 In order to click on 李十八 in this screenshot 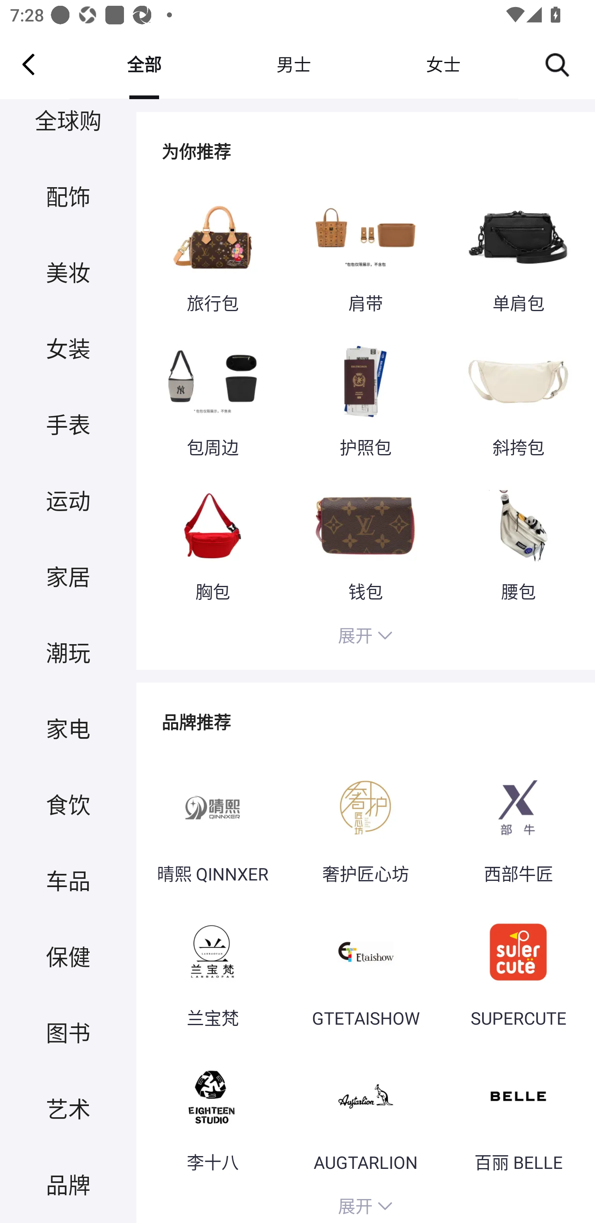, I will do `click(212, 1113)`.